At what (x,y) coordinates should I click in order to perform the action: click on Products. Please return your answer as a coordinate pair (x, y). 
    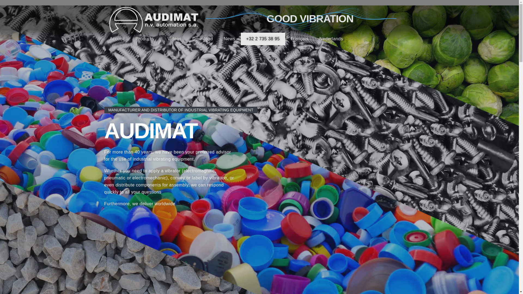
    Looking at the image, I should click on (146, 39).